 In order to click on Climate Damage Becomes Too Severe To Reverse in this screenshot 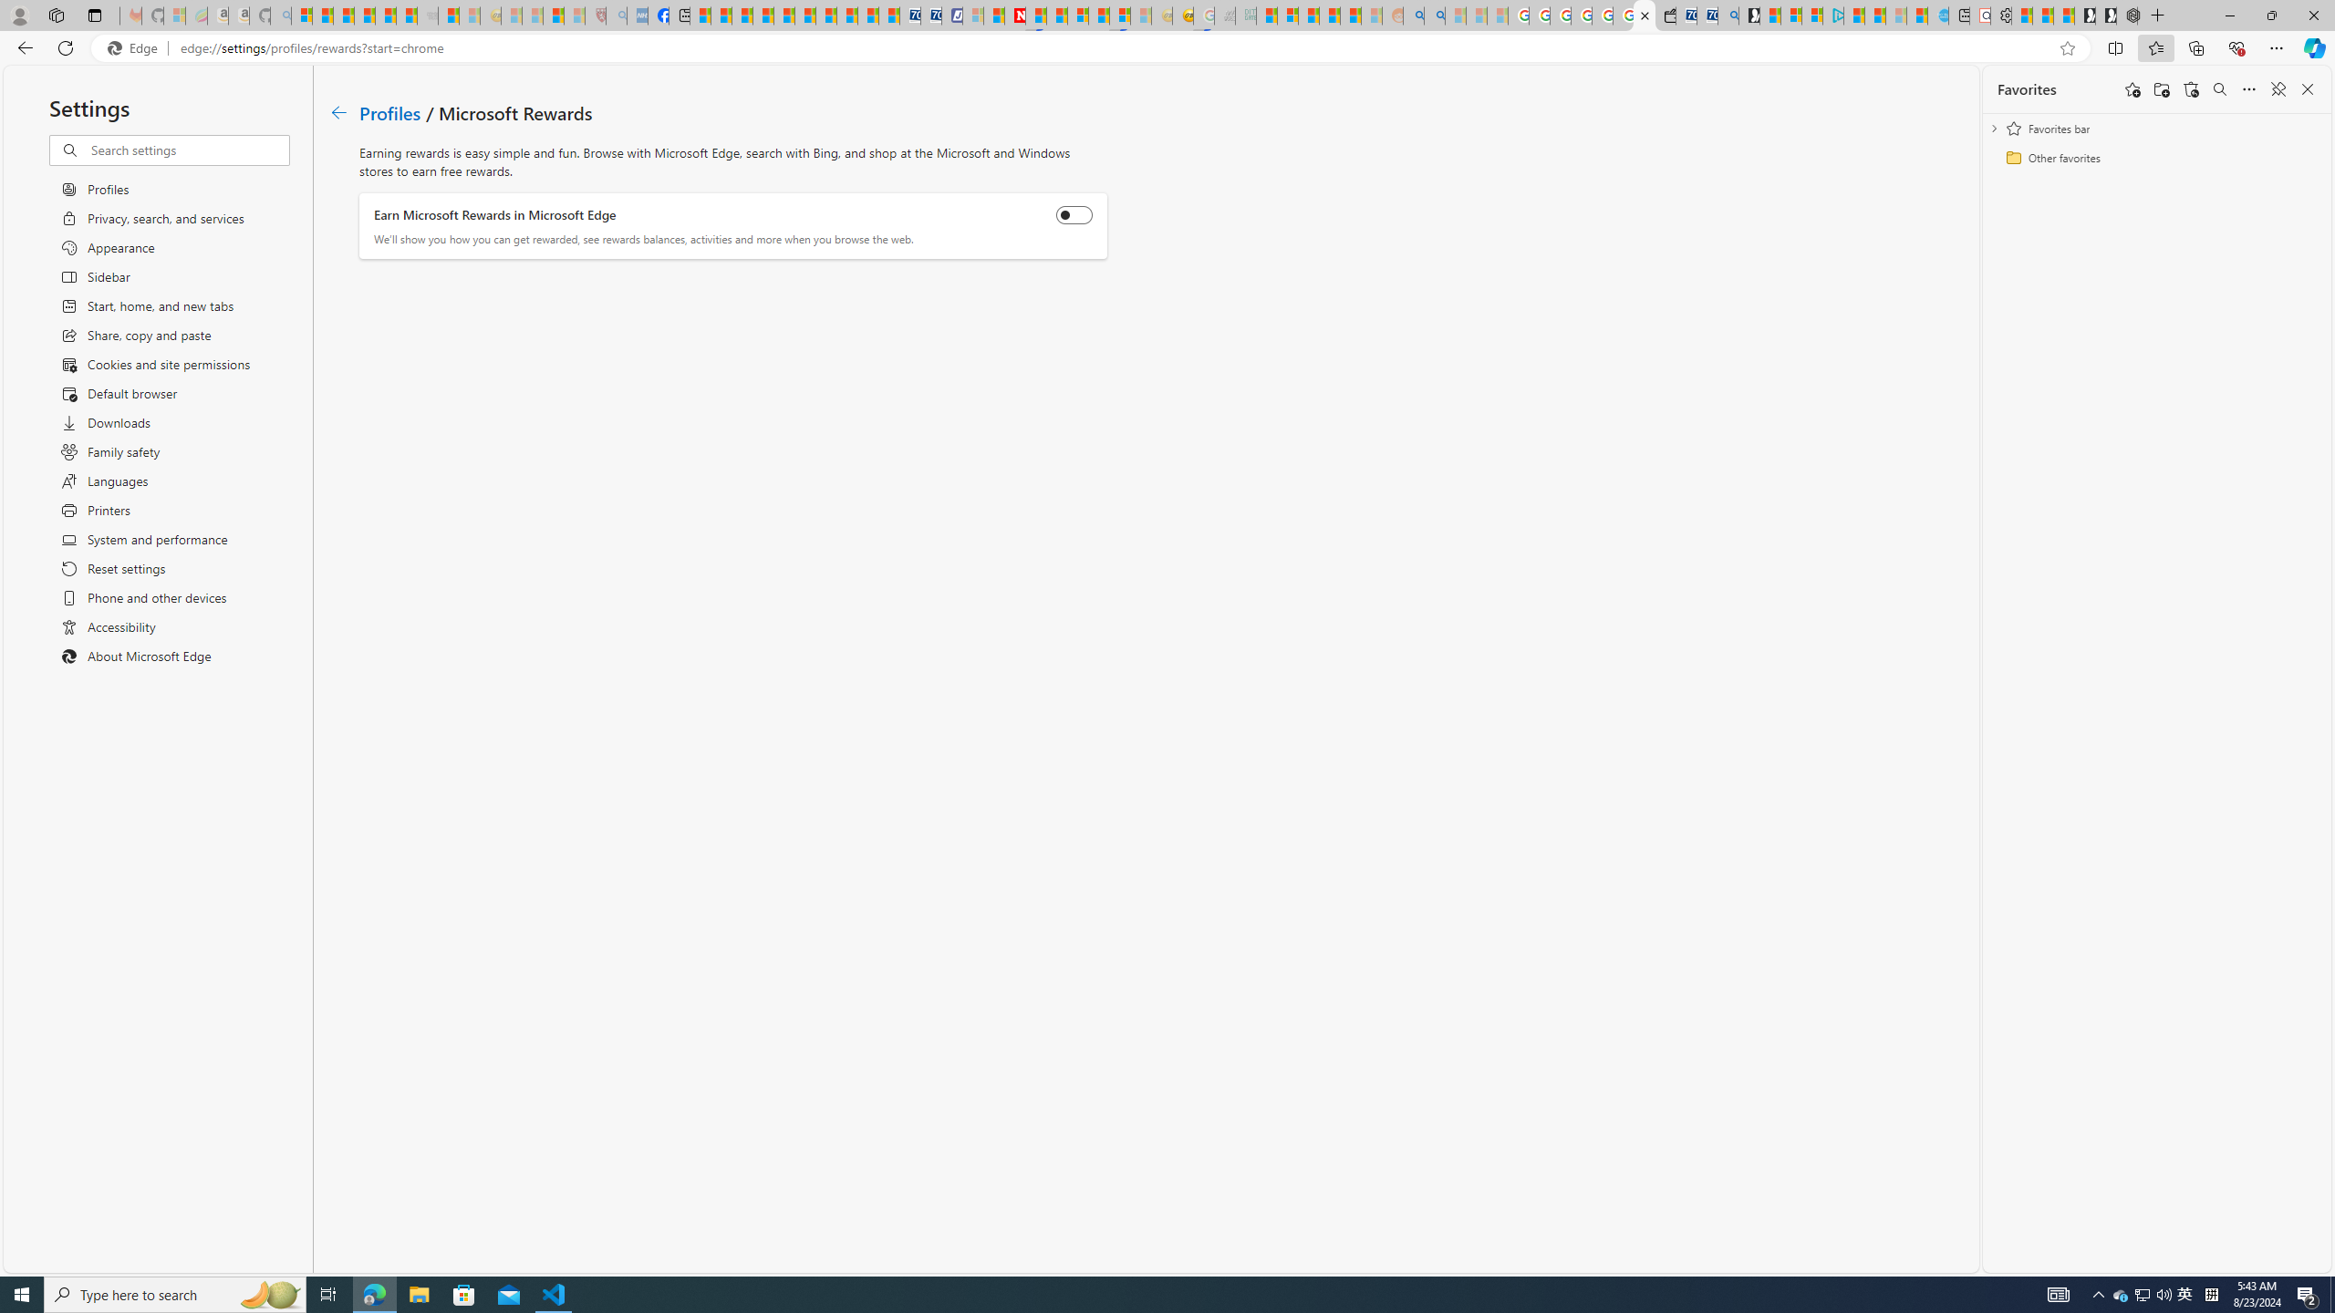, I will do `click(763, 16)`.